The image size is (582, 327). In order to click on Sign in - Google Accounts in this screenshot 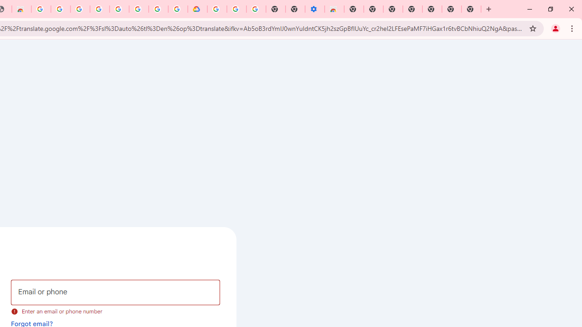, I will do `click(80, 9)`.